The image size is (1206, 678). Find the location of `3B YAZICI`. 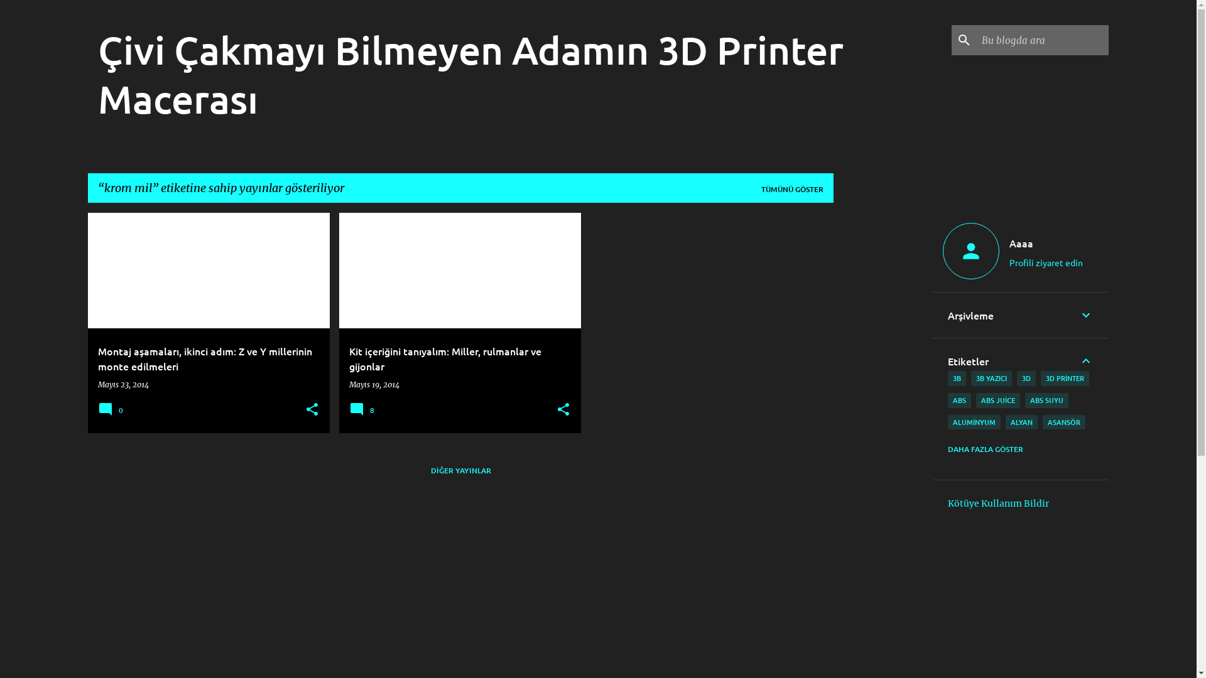

3B YAZICI is located at coordinates (991, 379).